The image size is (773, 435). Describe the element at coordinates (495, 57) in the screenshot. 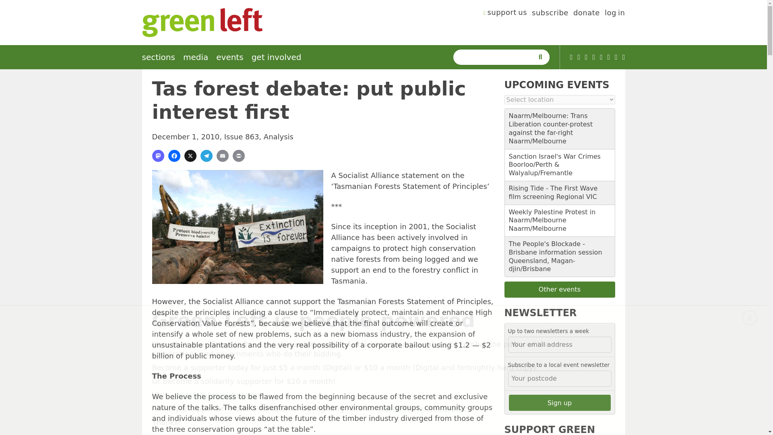

I see `Enter the terms you wish to search for.` at that location.